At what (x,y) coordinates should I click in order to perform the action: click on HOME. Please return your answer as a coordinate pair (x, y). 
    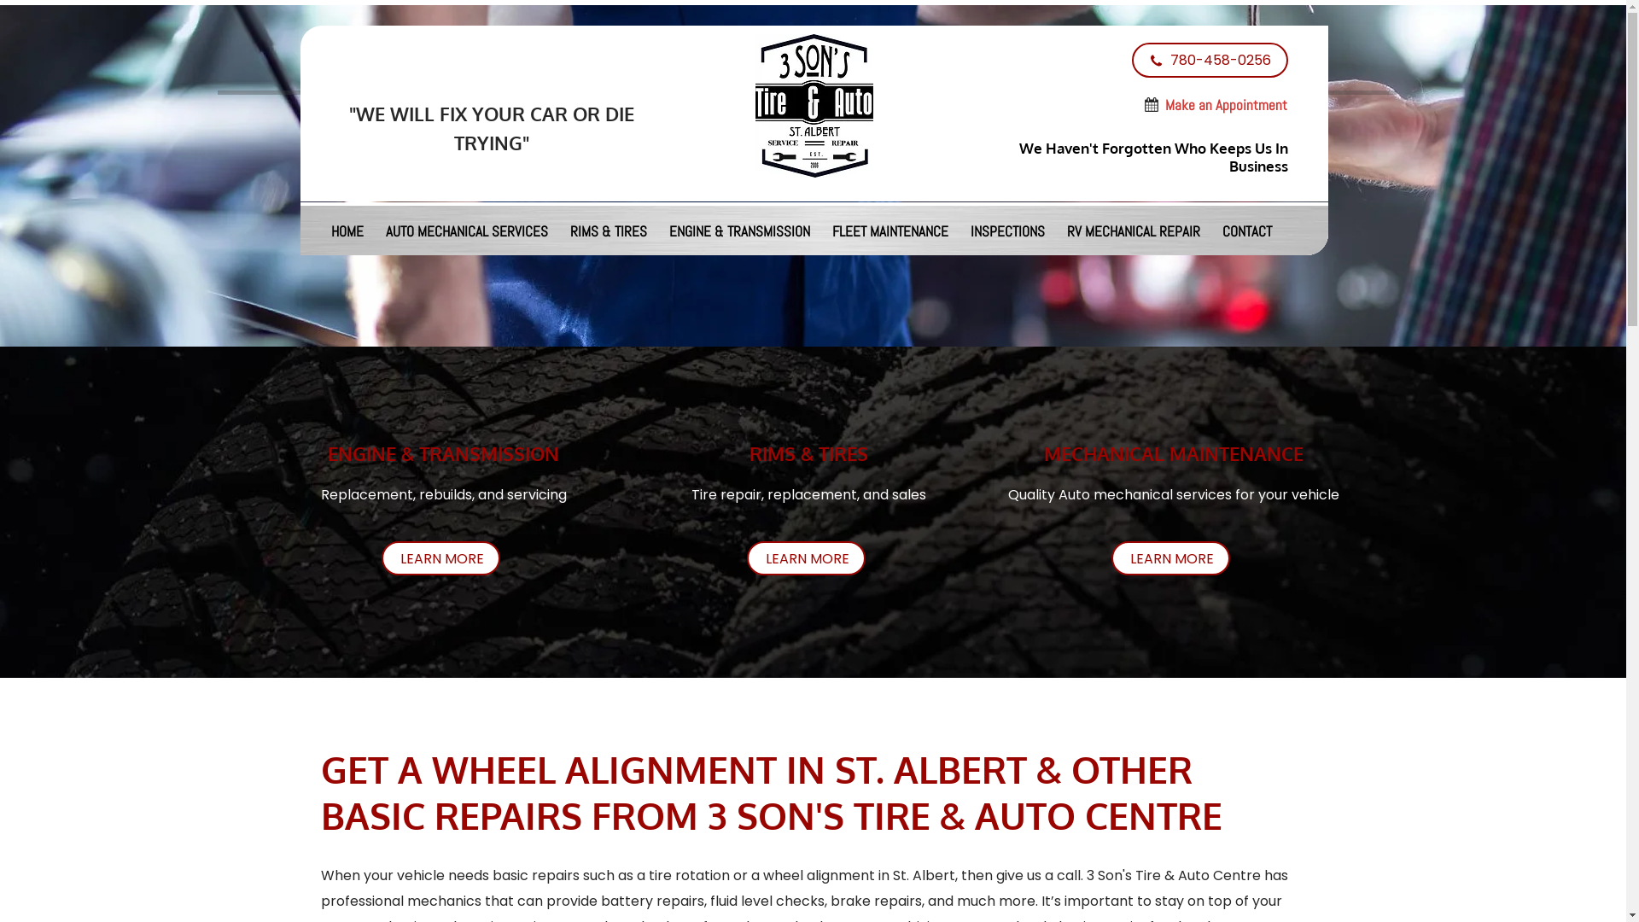
    Looking at the image, I should click on (347, 231).